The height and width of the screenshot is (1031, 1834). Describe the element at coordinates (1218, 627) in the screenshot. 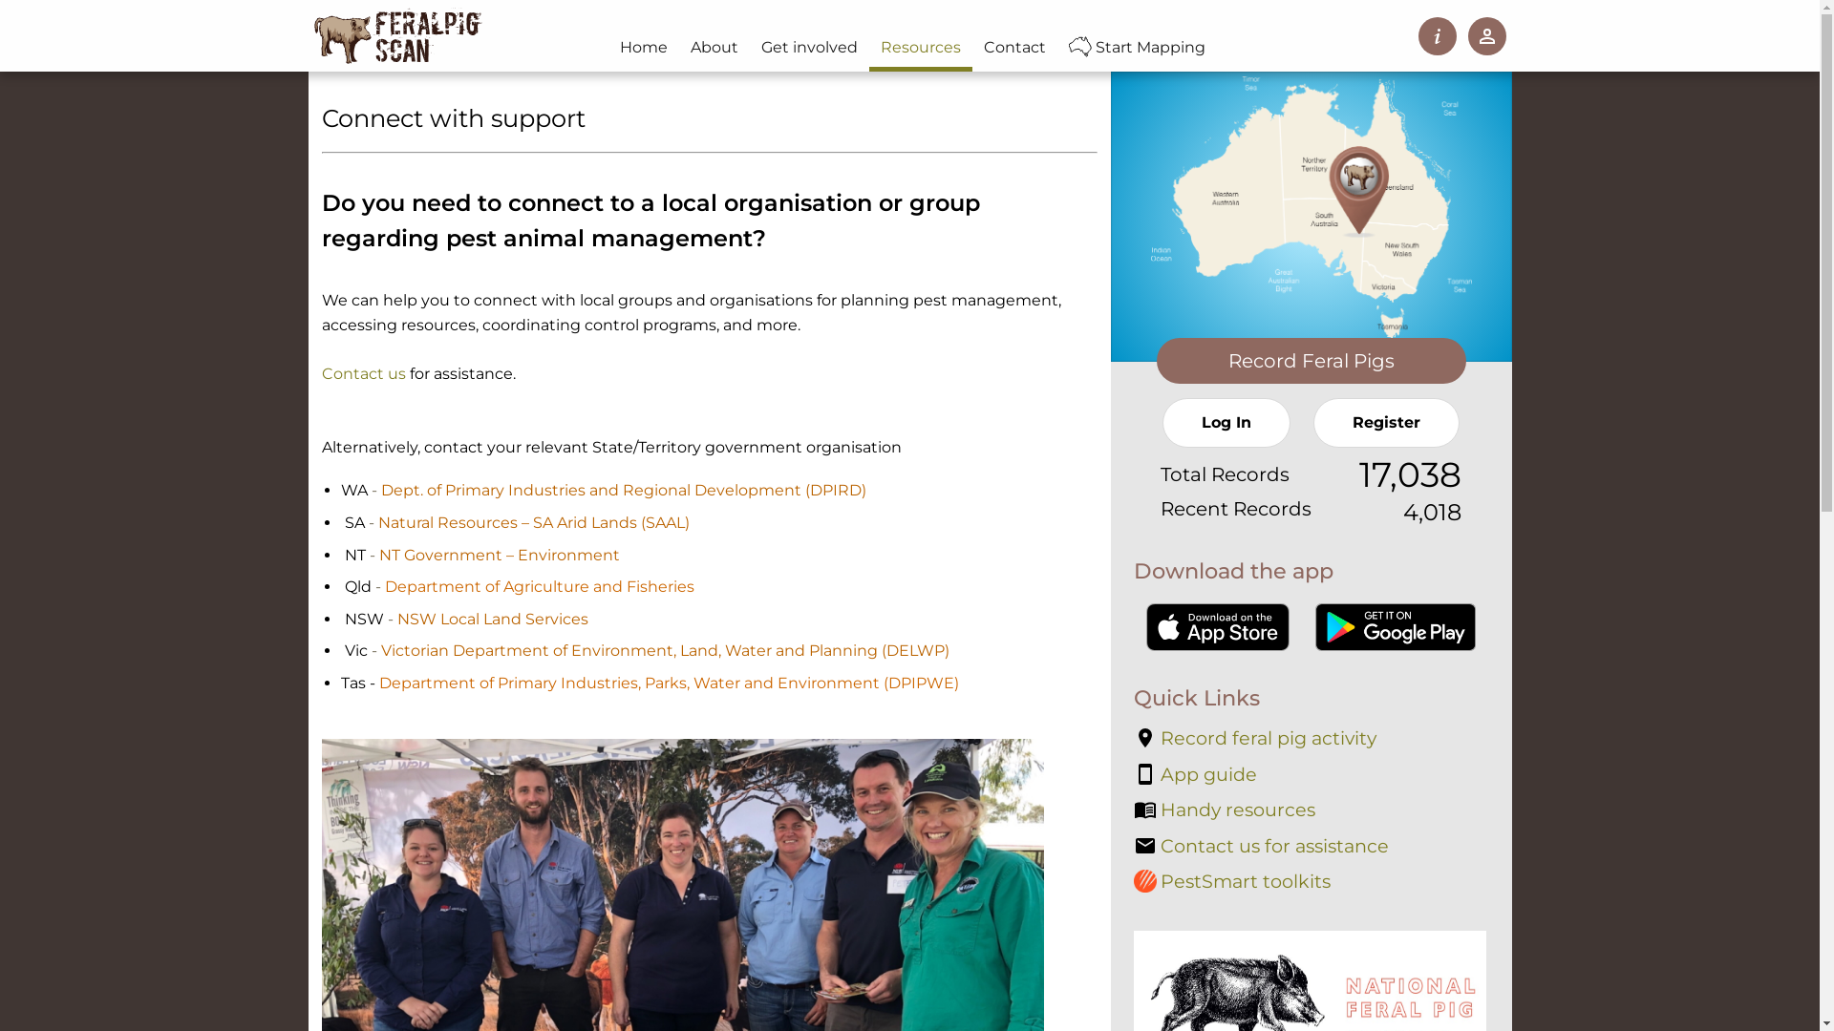

I see `Download the FeralScan App on the App Store` at that location.